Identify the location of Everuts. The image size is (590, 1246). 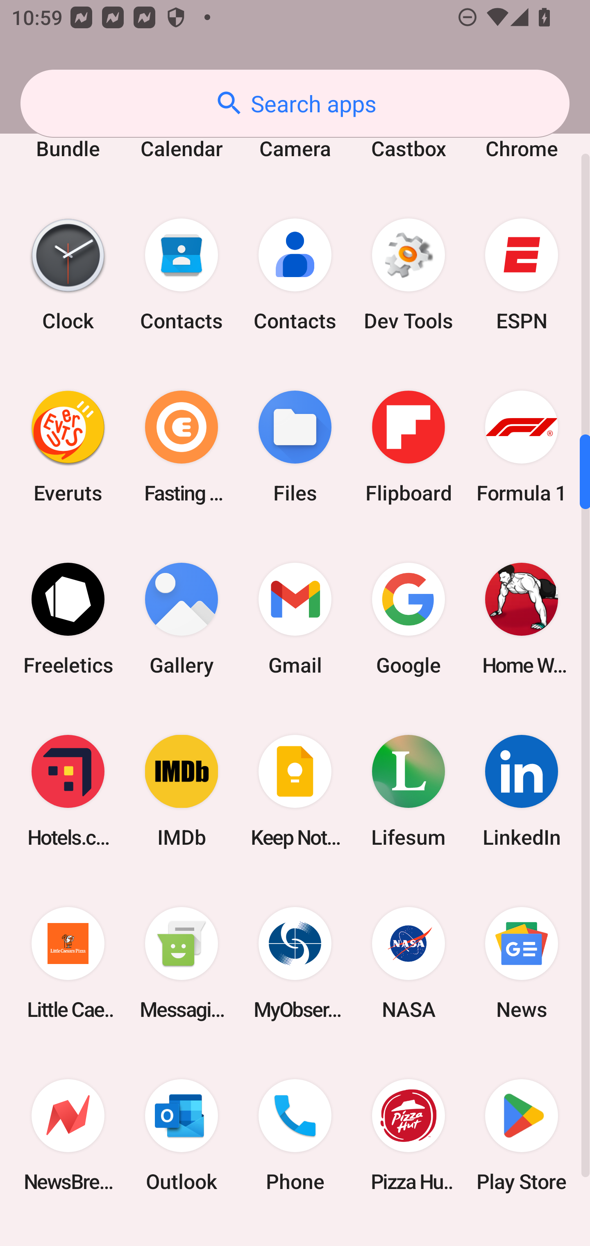
(68, 447).